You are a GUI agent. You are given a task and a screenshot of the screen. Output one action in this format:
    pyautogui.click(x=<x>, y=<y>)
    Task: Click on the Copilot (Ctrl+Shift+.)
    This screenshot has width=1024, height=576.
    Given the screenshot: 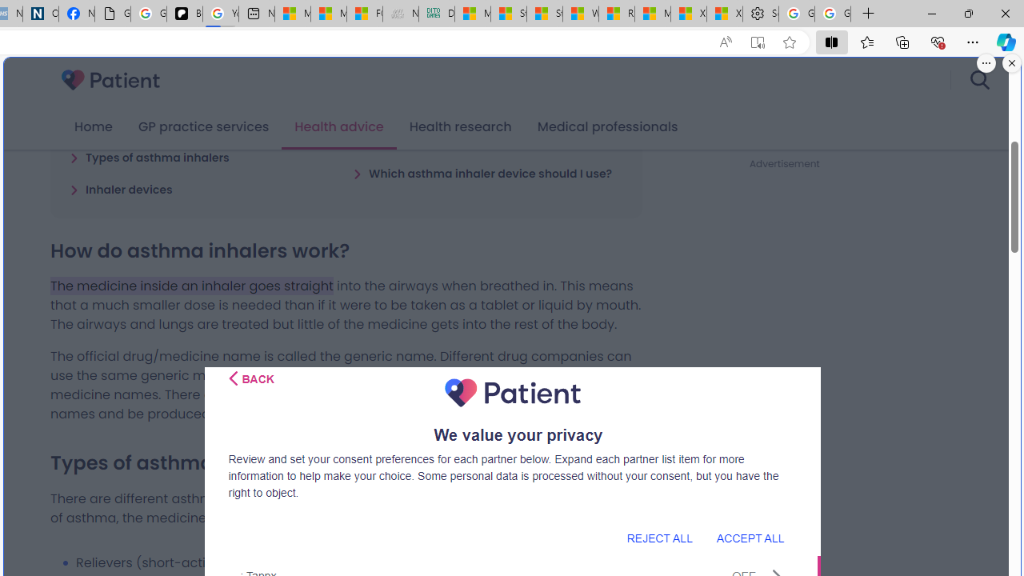 What is the action you would take?
    pyautogui.click(x=1006, y=42)
    